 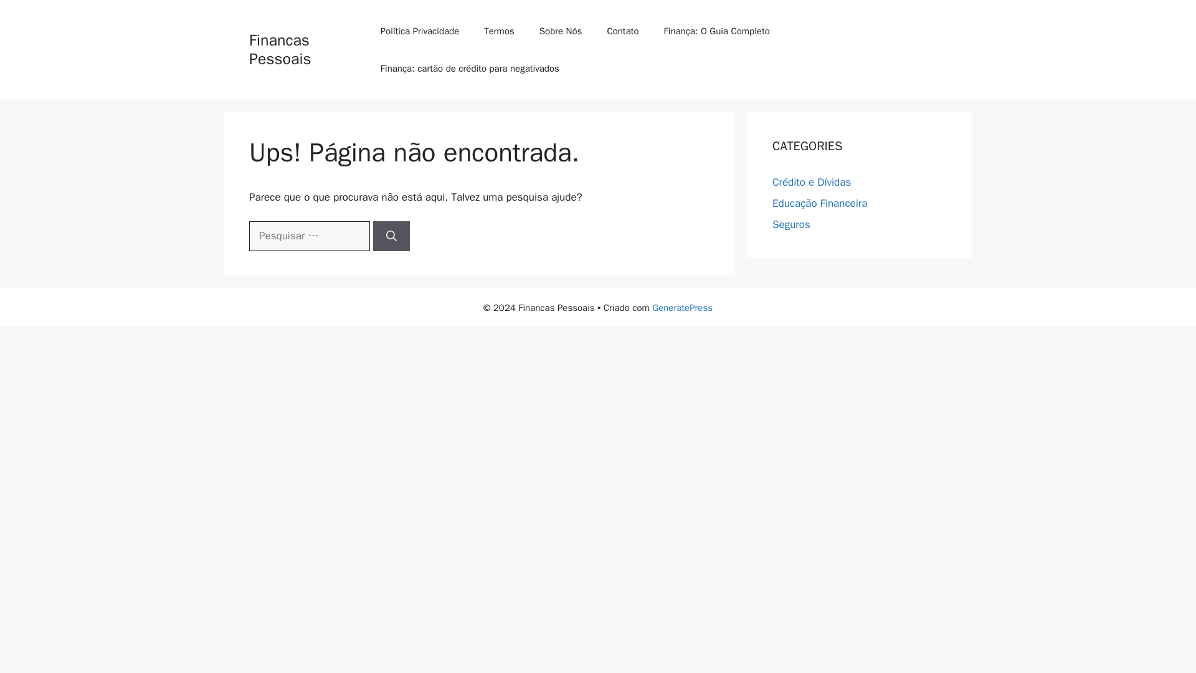 I want to click on Contato, so click(x=622, y=31).